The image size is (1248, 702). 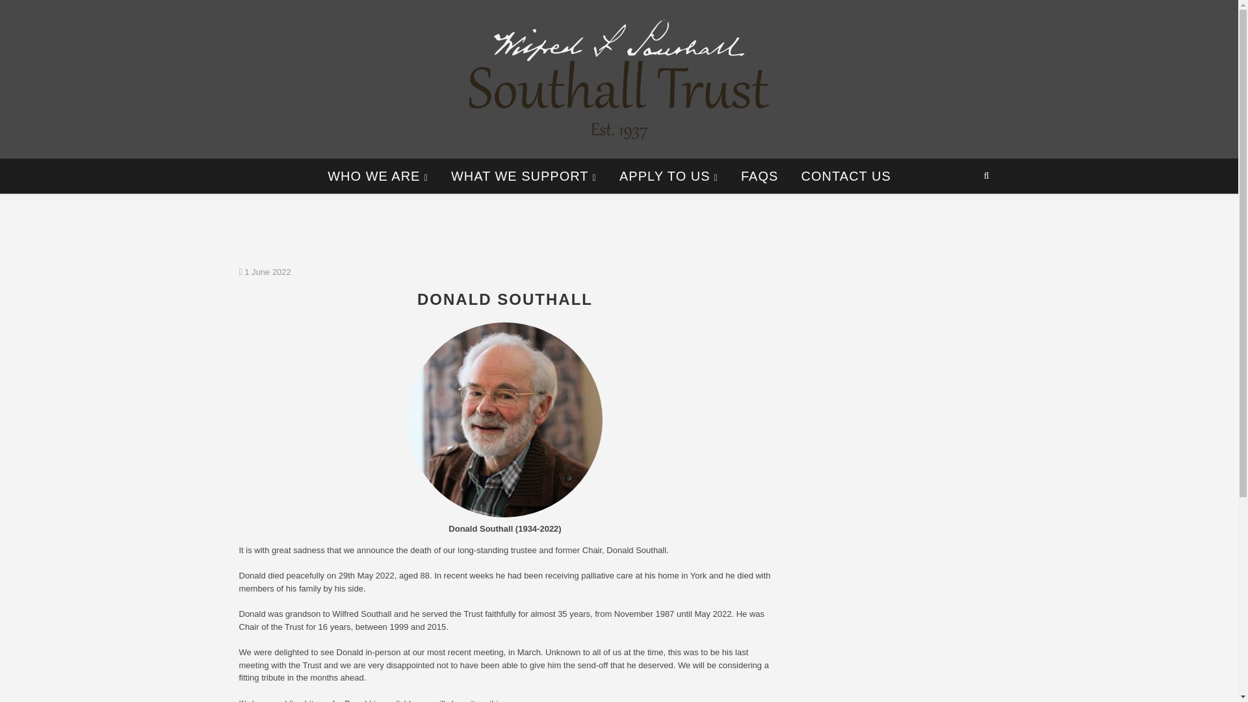 I want to click on WHO WE ARE, so click(x=378, y=176).